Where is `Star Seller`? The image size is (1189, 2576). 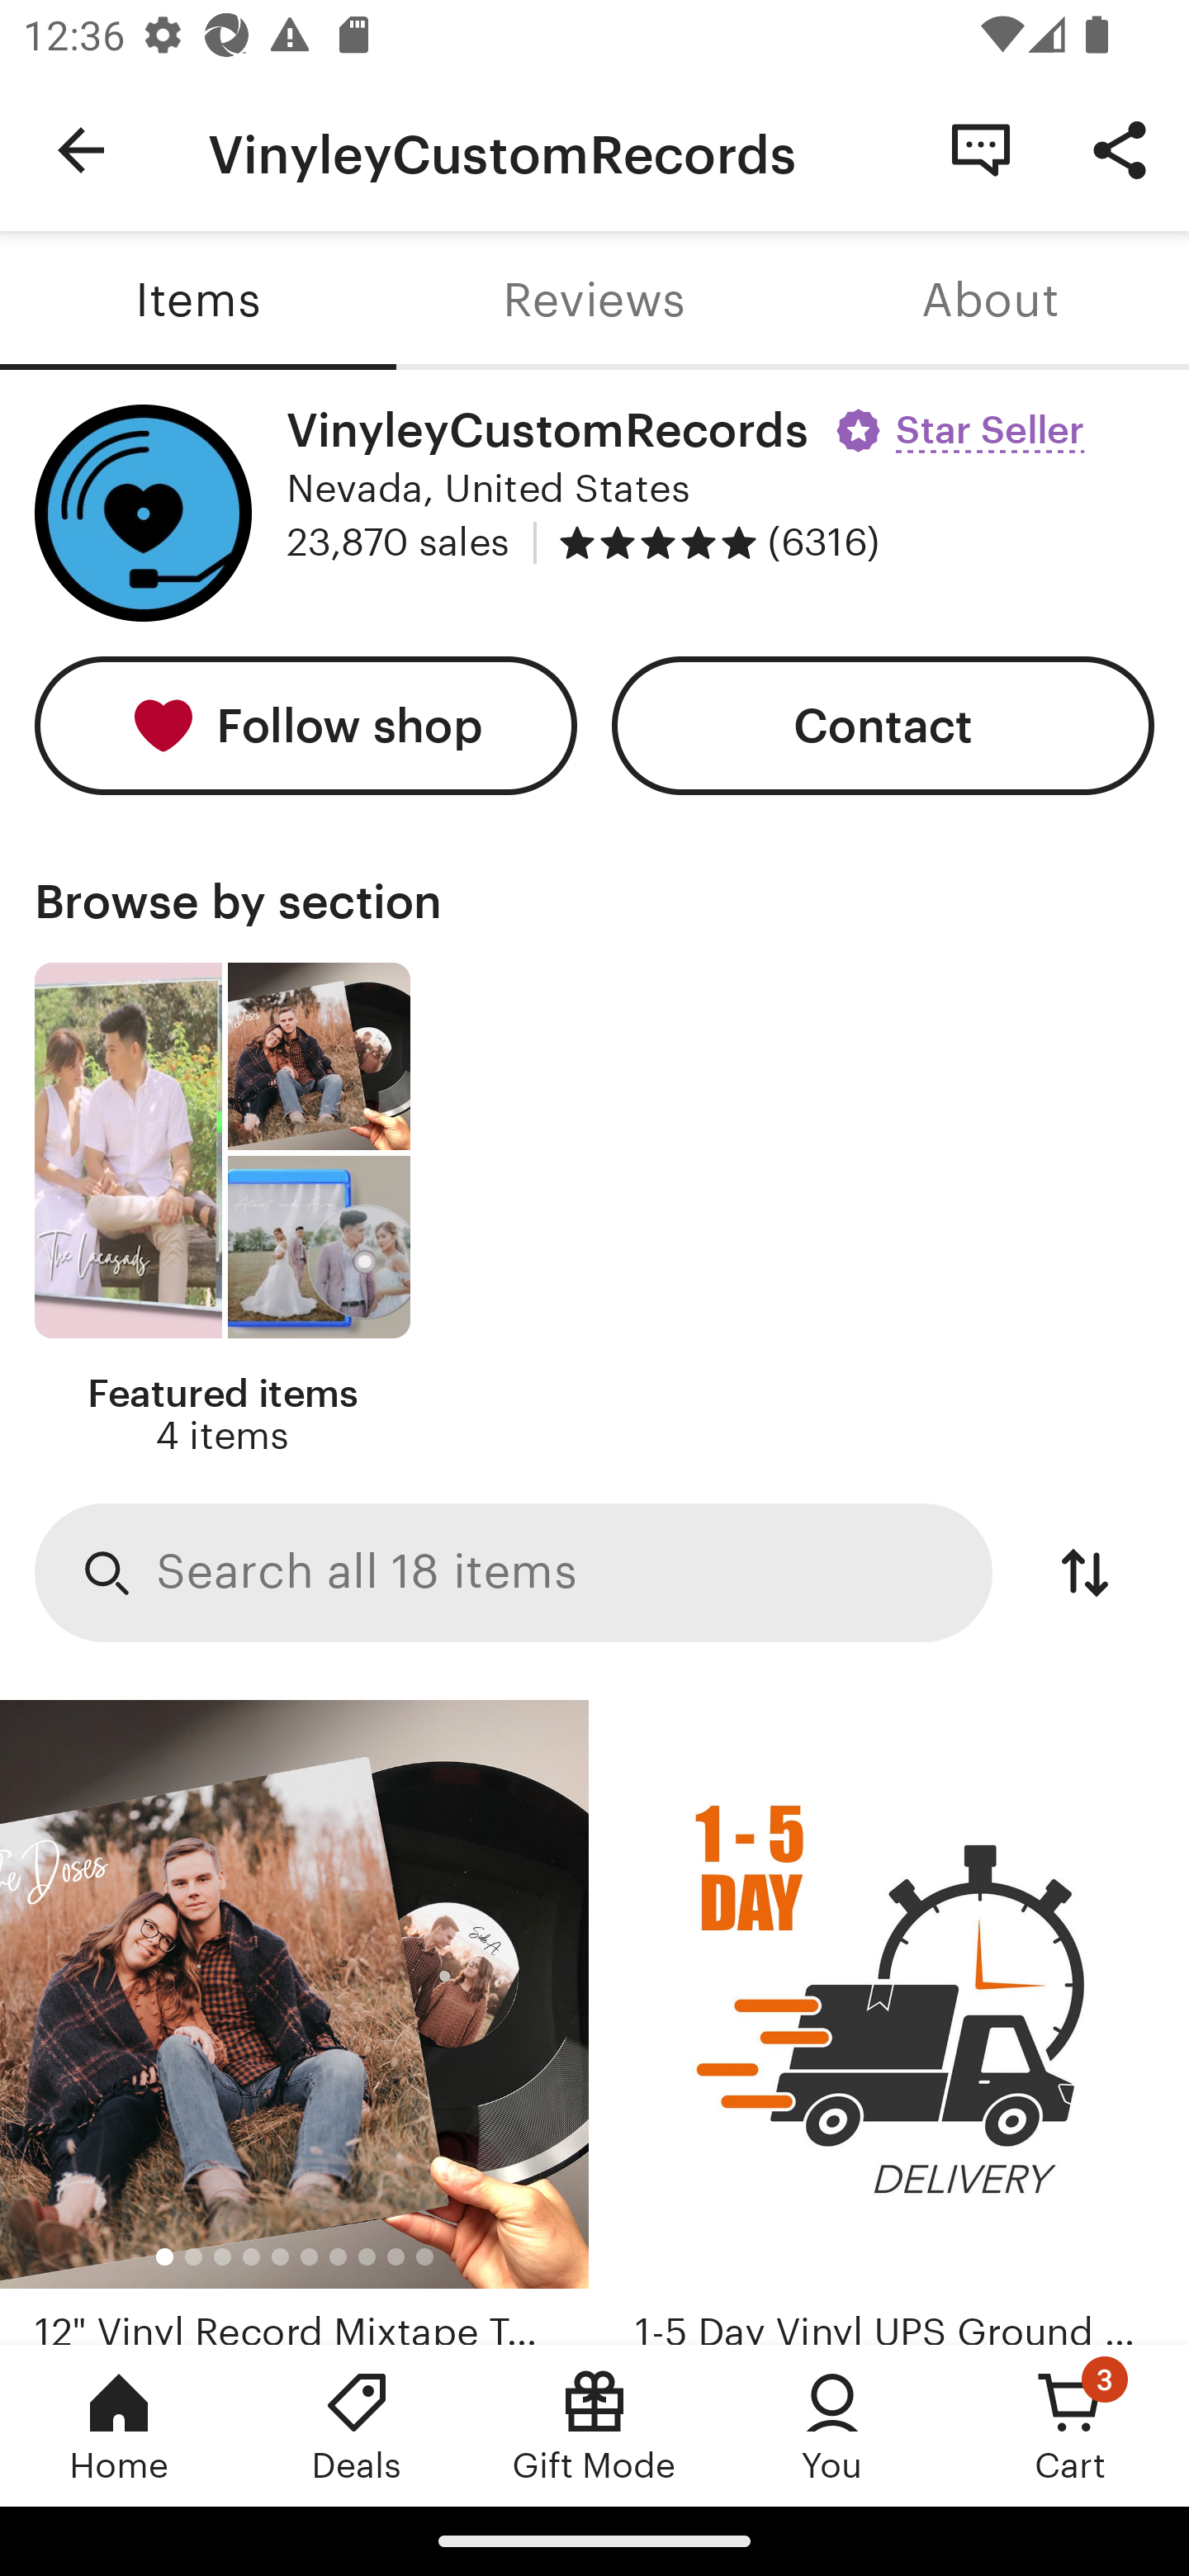 Star Seller is located at coordinates (964, 419).